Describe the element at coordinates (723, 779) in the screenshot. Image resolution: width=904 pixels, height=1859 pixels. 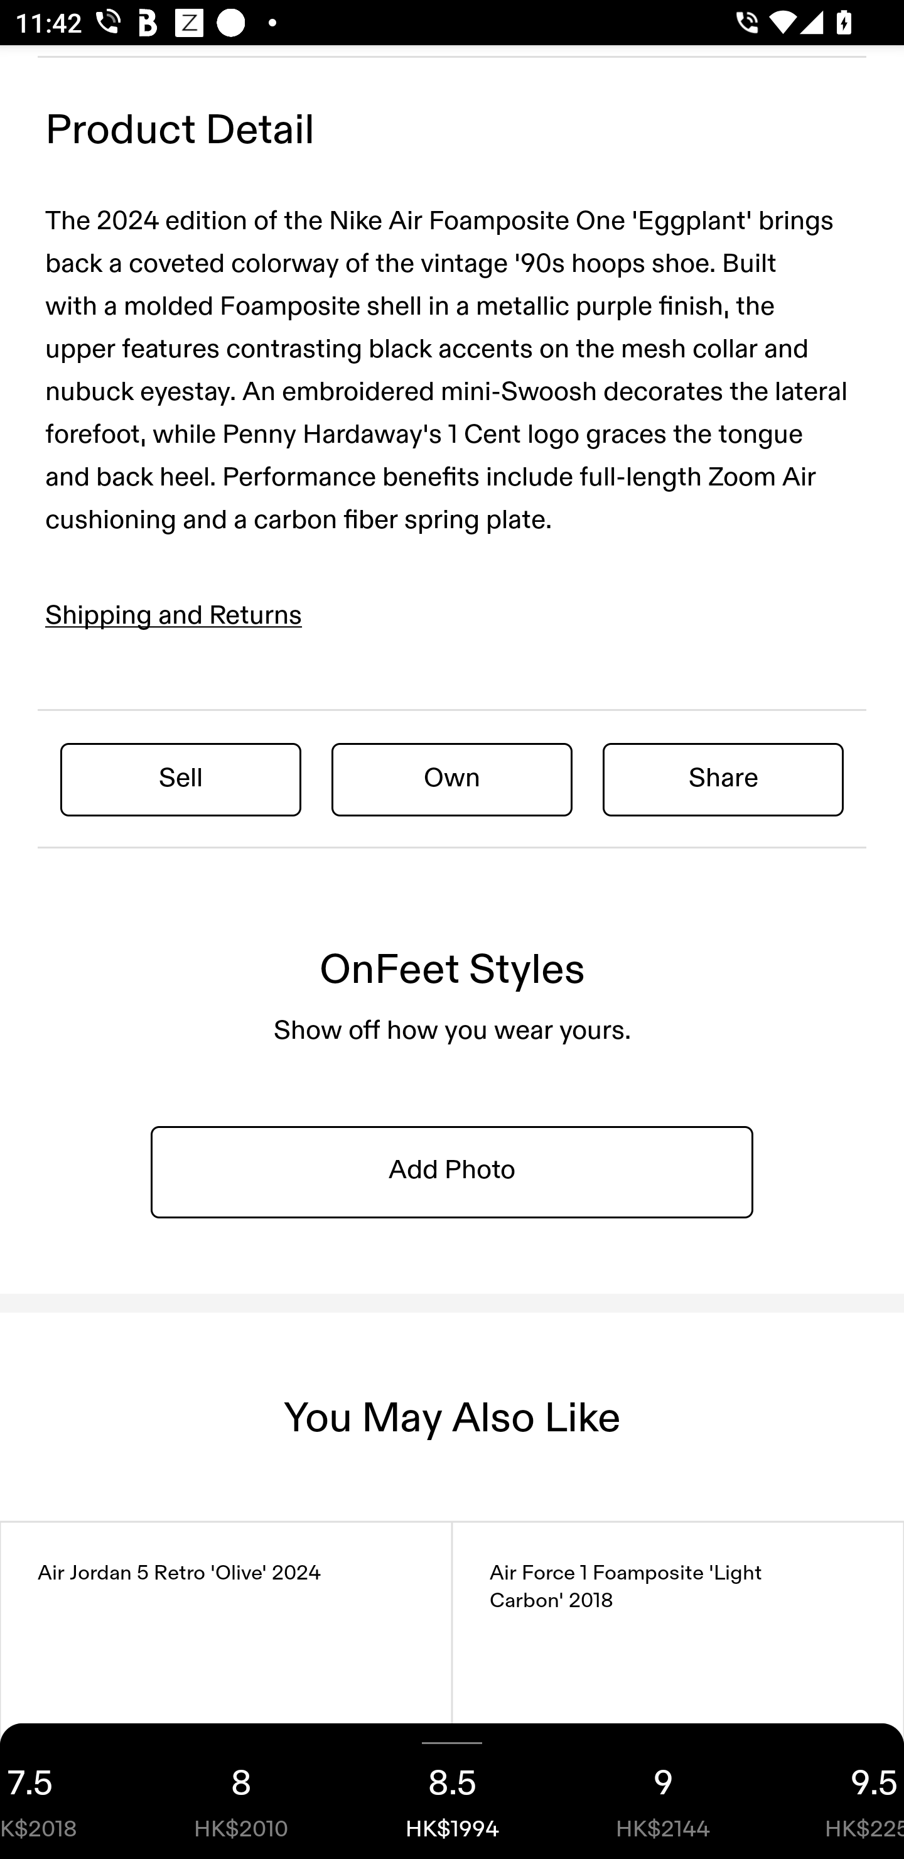
I see `Share` at that location.